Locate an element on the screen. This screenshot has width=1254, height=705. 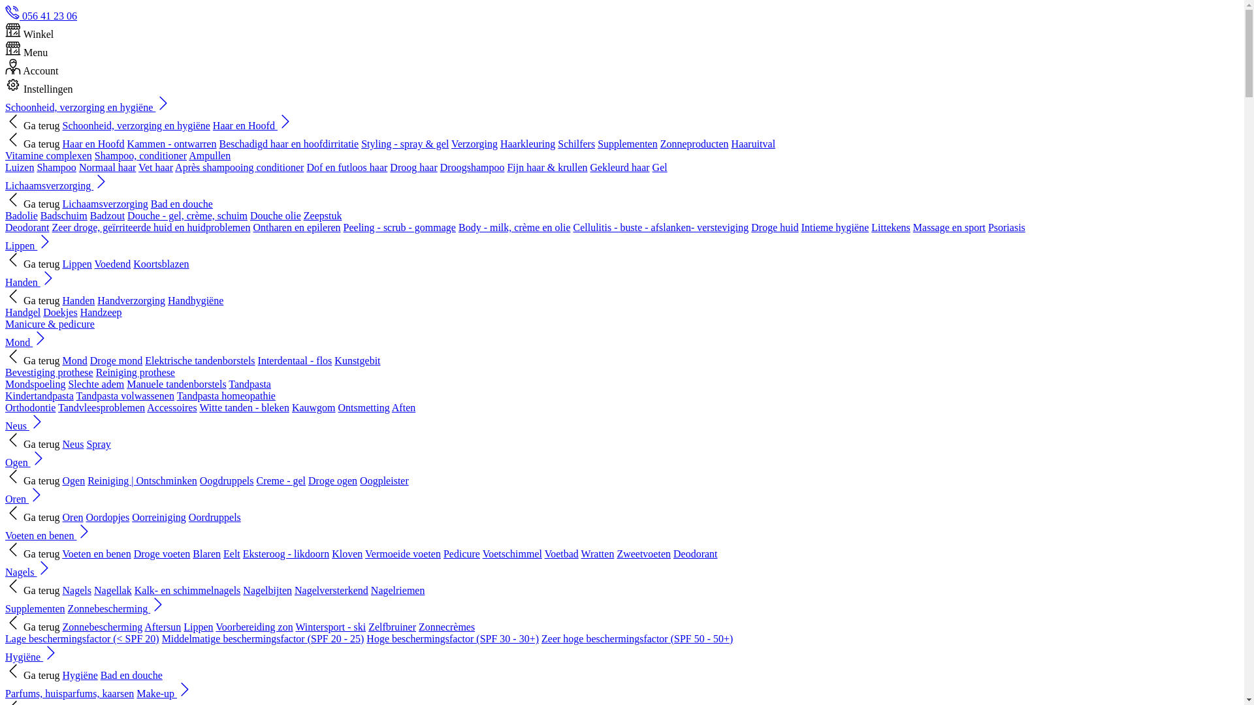
Zonneproducten is located at coordinates (695, 144).